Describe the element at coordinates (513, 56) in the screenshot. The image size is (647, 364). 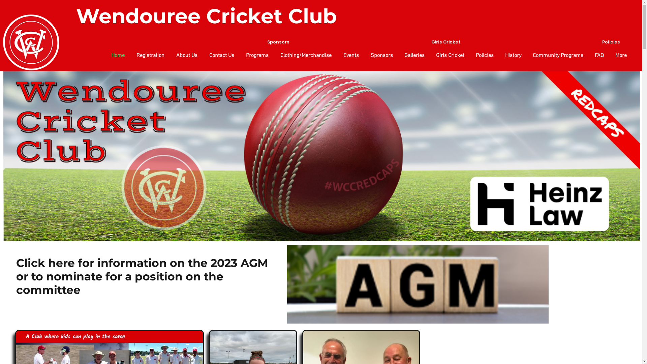
I see `History` at that location.